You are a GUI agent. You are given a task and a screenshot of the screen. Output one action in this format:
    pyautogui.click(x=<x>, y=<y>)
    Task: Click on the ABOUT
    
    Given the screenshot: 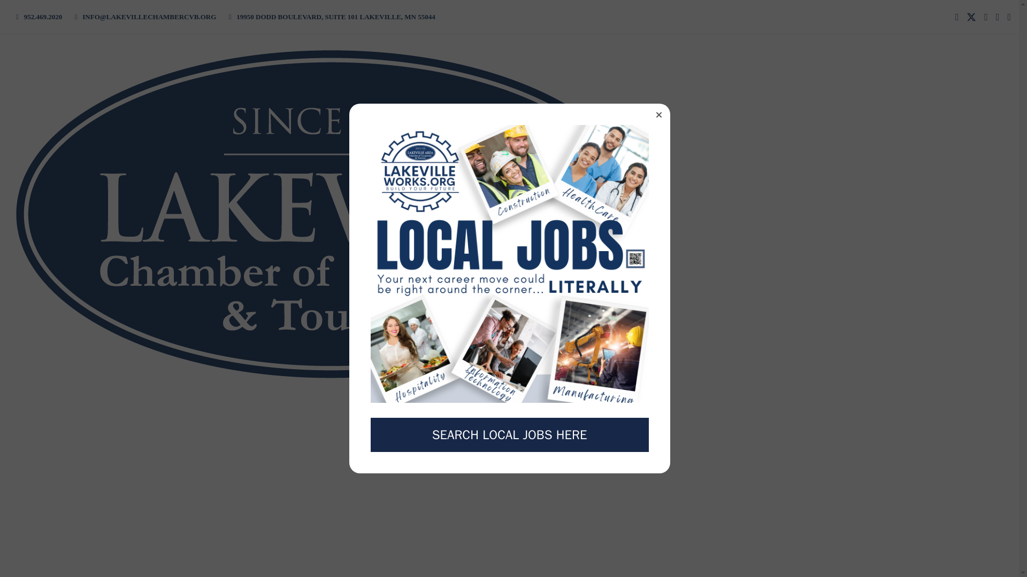 What is the action you would take?
    pyautogui.click(x=515, y=214)
    